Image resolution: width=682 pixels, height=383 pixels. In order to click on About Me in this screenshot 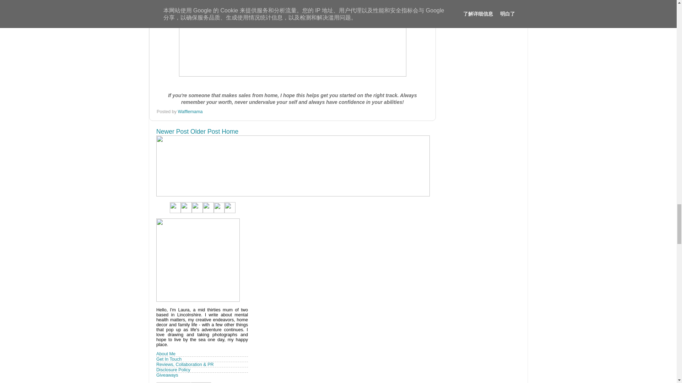, I will do `click(166, 354)`.